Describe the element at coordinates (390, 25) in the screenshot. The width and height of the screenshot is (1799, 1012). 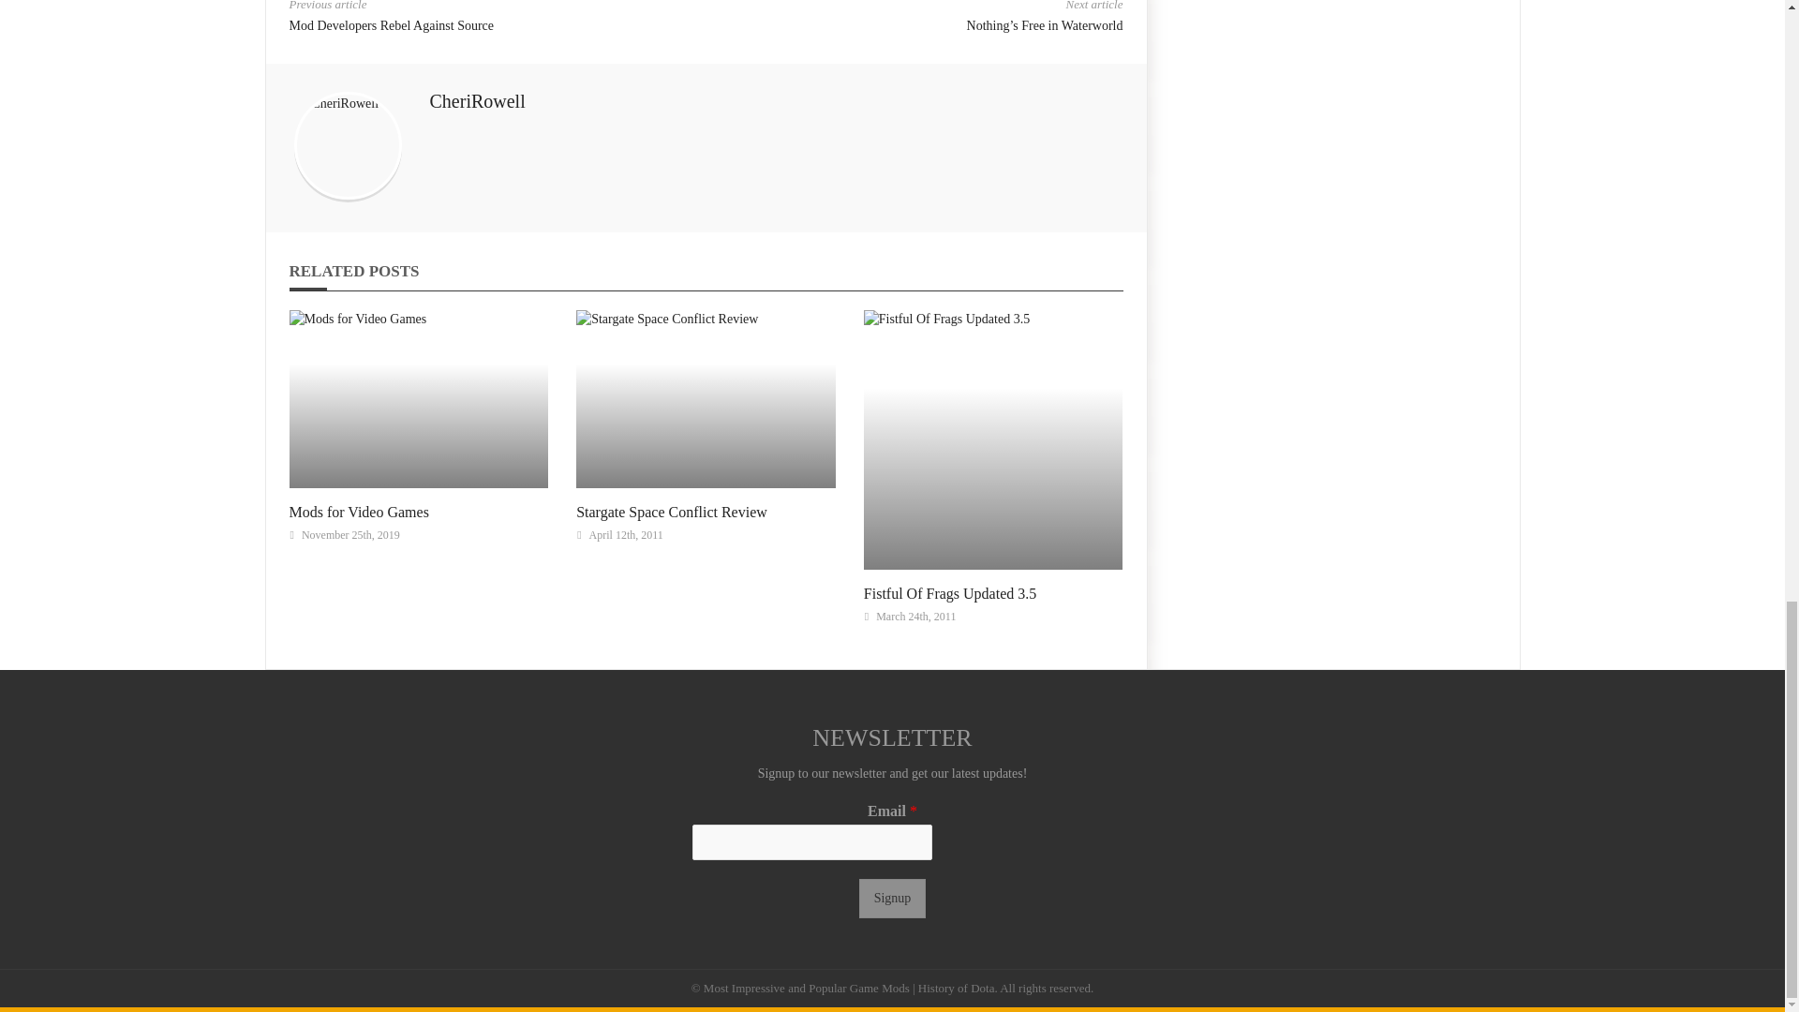
I see `Mod Developers Rebel Against Source` at that location.